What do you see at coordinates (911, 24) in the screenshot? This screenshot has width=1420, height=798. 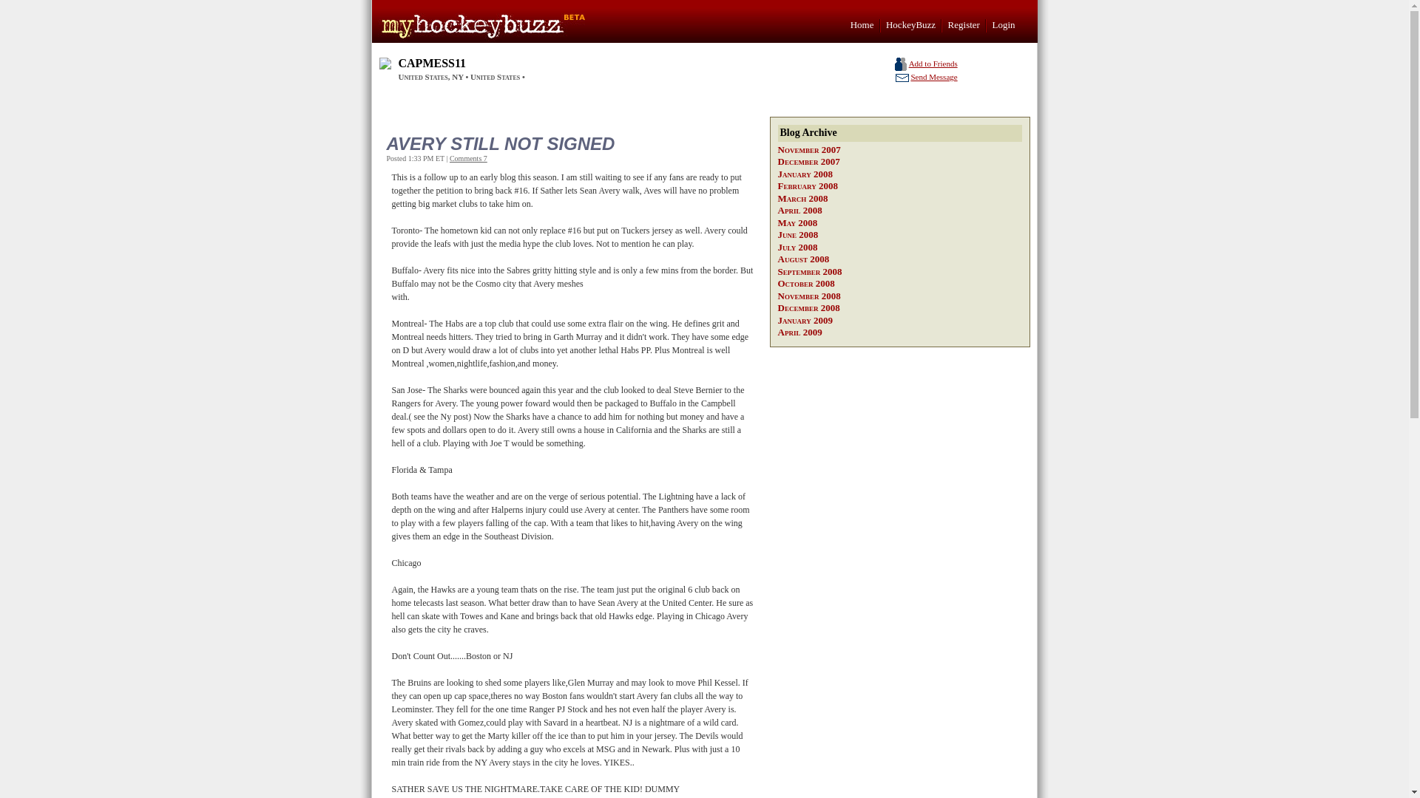 I see `HockeyBuzz` at bounding box center [911, 24].